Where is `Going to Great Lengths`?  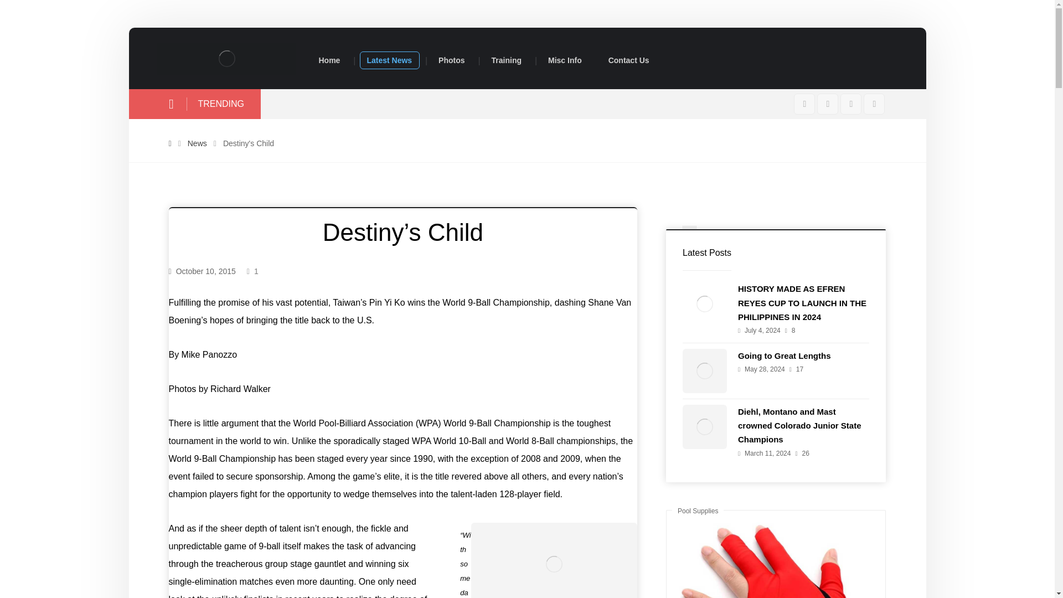
Going to Great Lengths is located at coordinates (704, 370).